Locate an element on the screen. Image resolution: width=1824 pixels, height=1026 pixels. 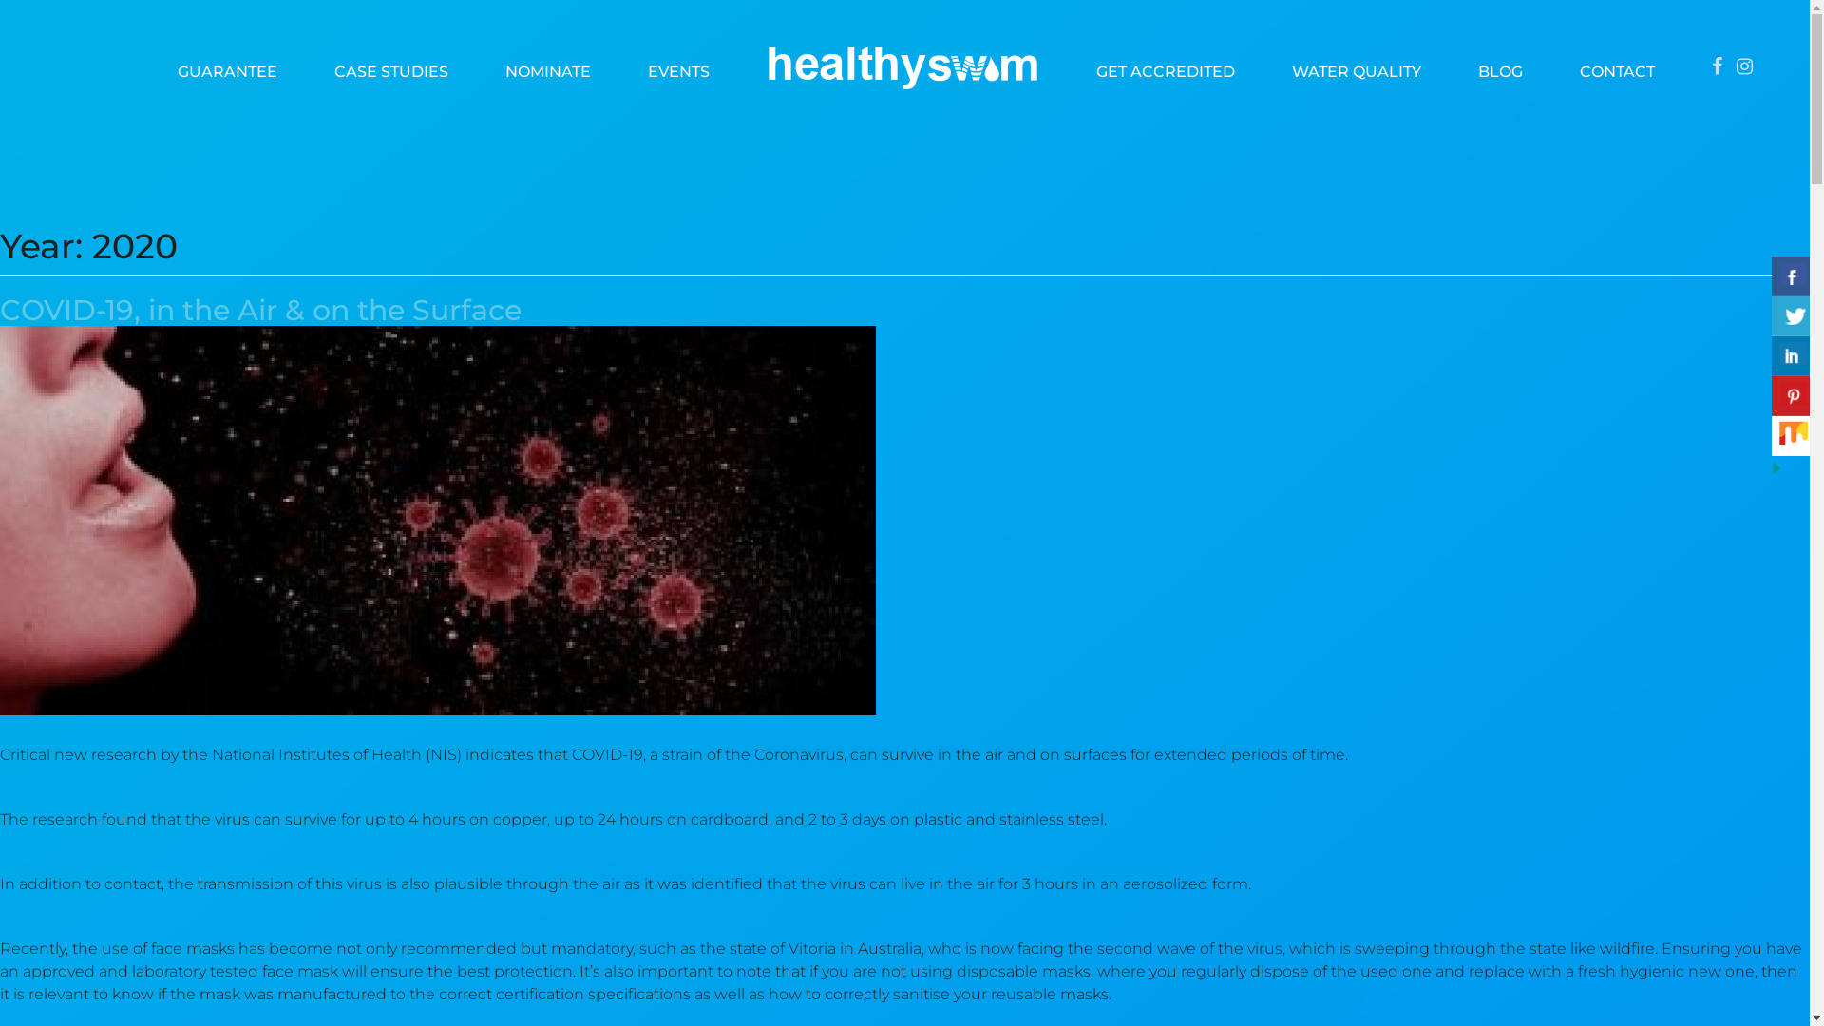
GET ACCREDITED is located at coordinates (1166, 66).